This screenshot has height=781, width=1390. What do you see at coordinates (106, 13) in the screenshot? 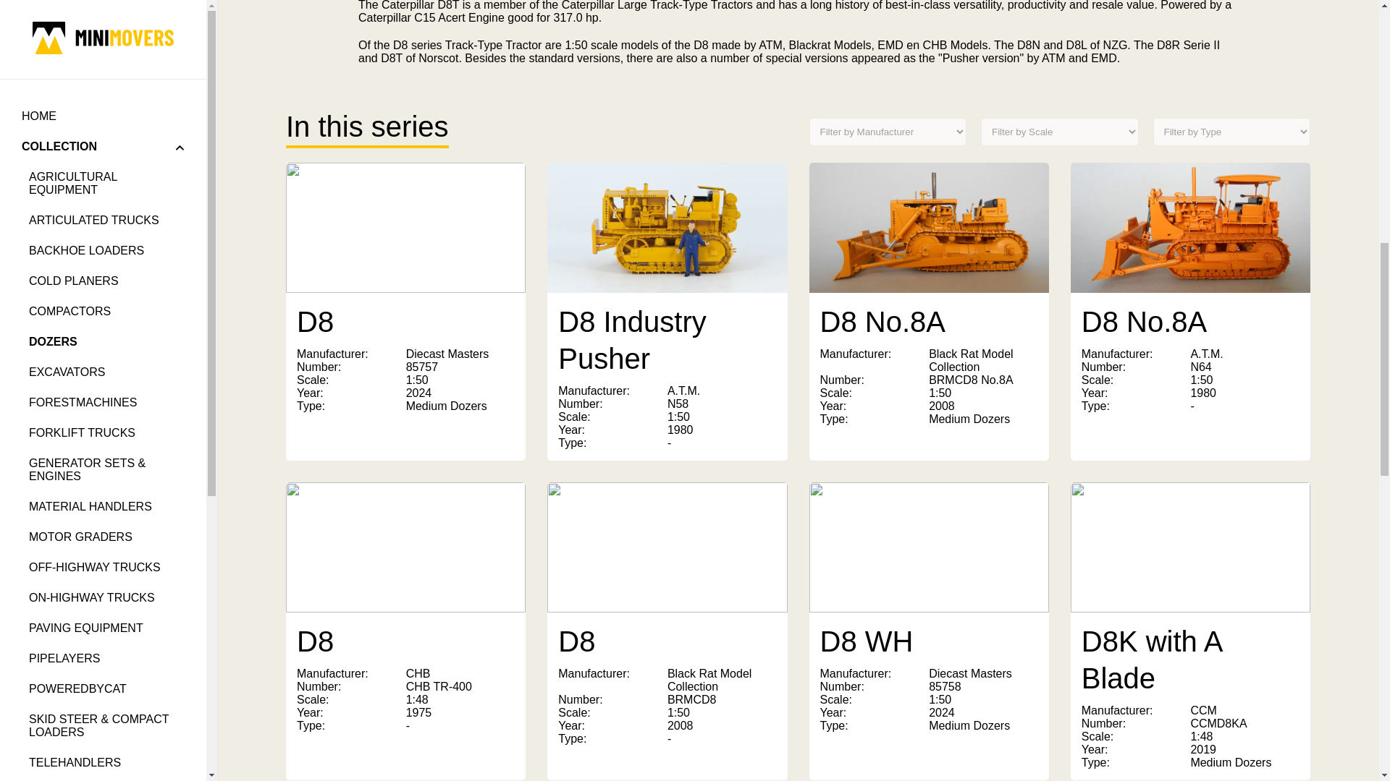
I see `TRACK LOADERS` at bounding box center [106, 13].